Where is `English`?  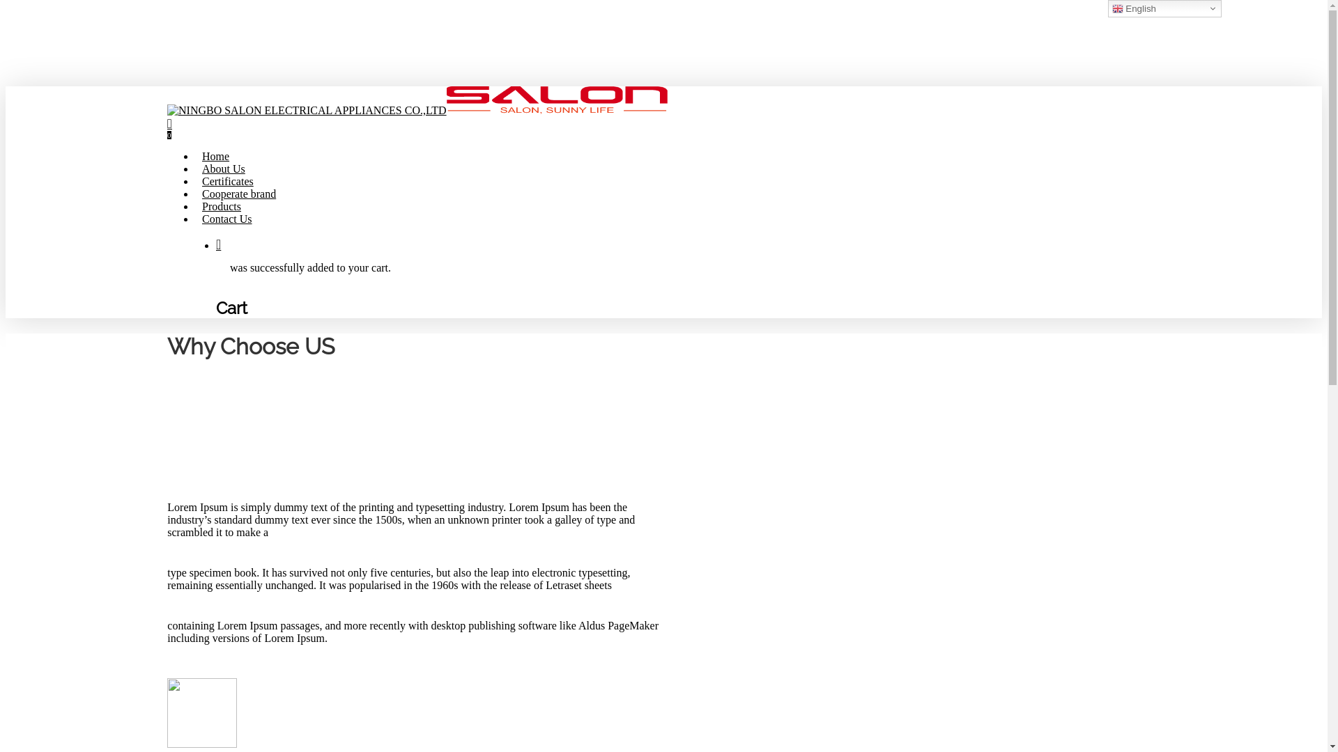
English is located at coordinates (1165, 8).